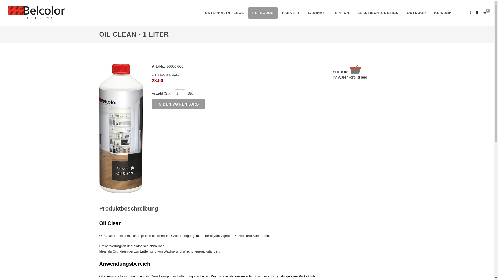 This screenshot has height=280, width=498. Describe the element at coordinates (316, 13) in the screenshot. I see `LAMINAT` at that location.